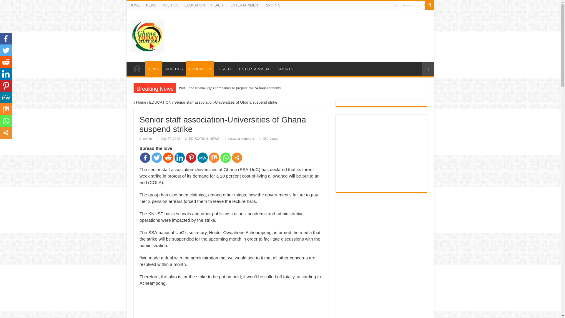 The height and width of the screenshot is (318, 565). I want to click on SPORTS, so click(273, 5).